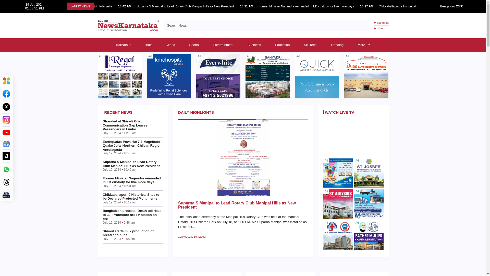  What do you see at coordinates (126, 6) in the screenshot?
I see `Published on: July 19, 2024 10:42 am` at bounding box center [126, 6].